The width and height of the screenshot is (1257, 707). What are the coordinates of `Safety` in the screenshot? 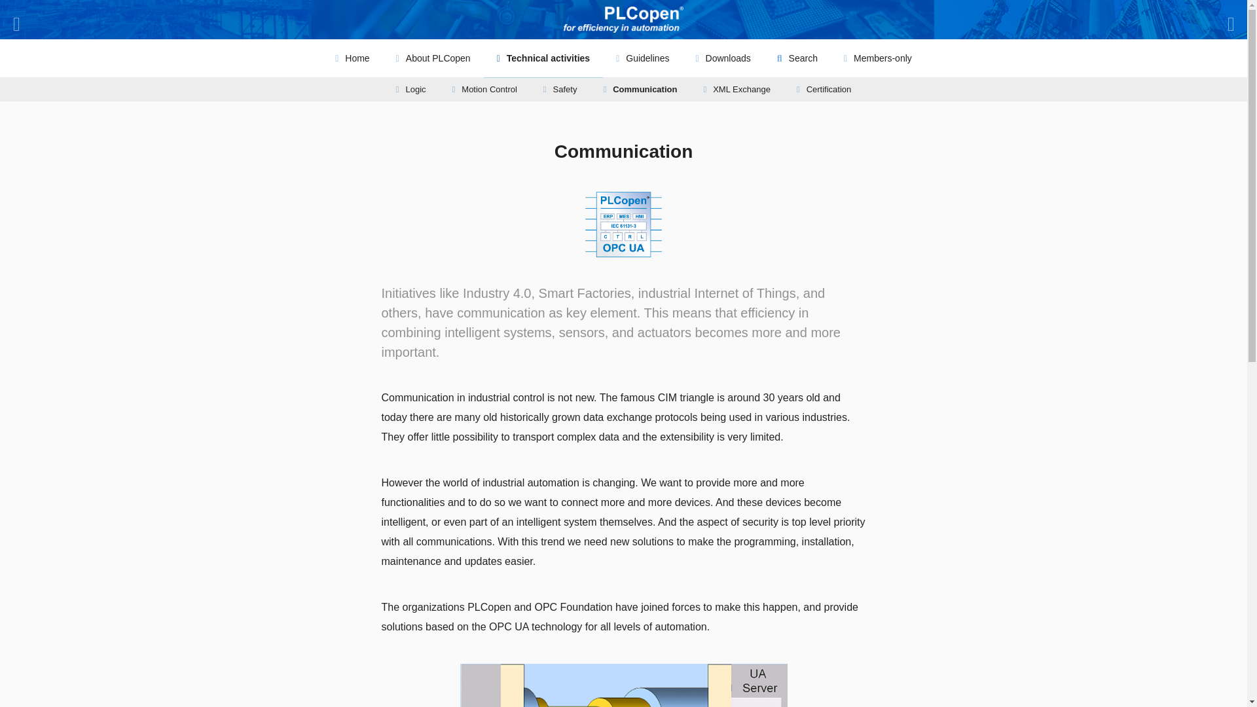 It's located at (560, 89).